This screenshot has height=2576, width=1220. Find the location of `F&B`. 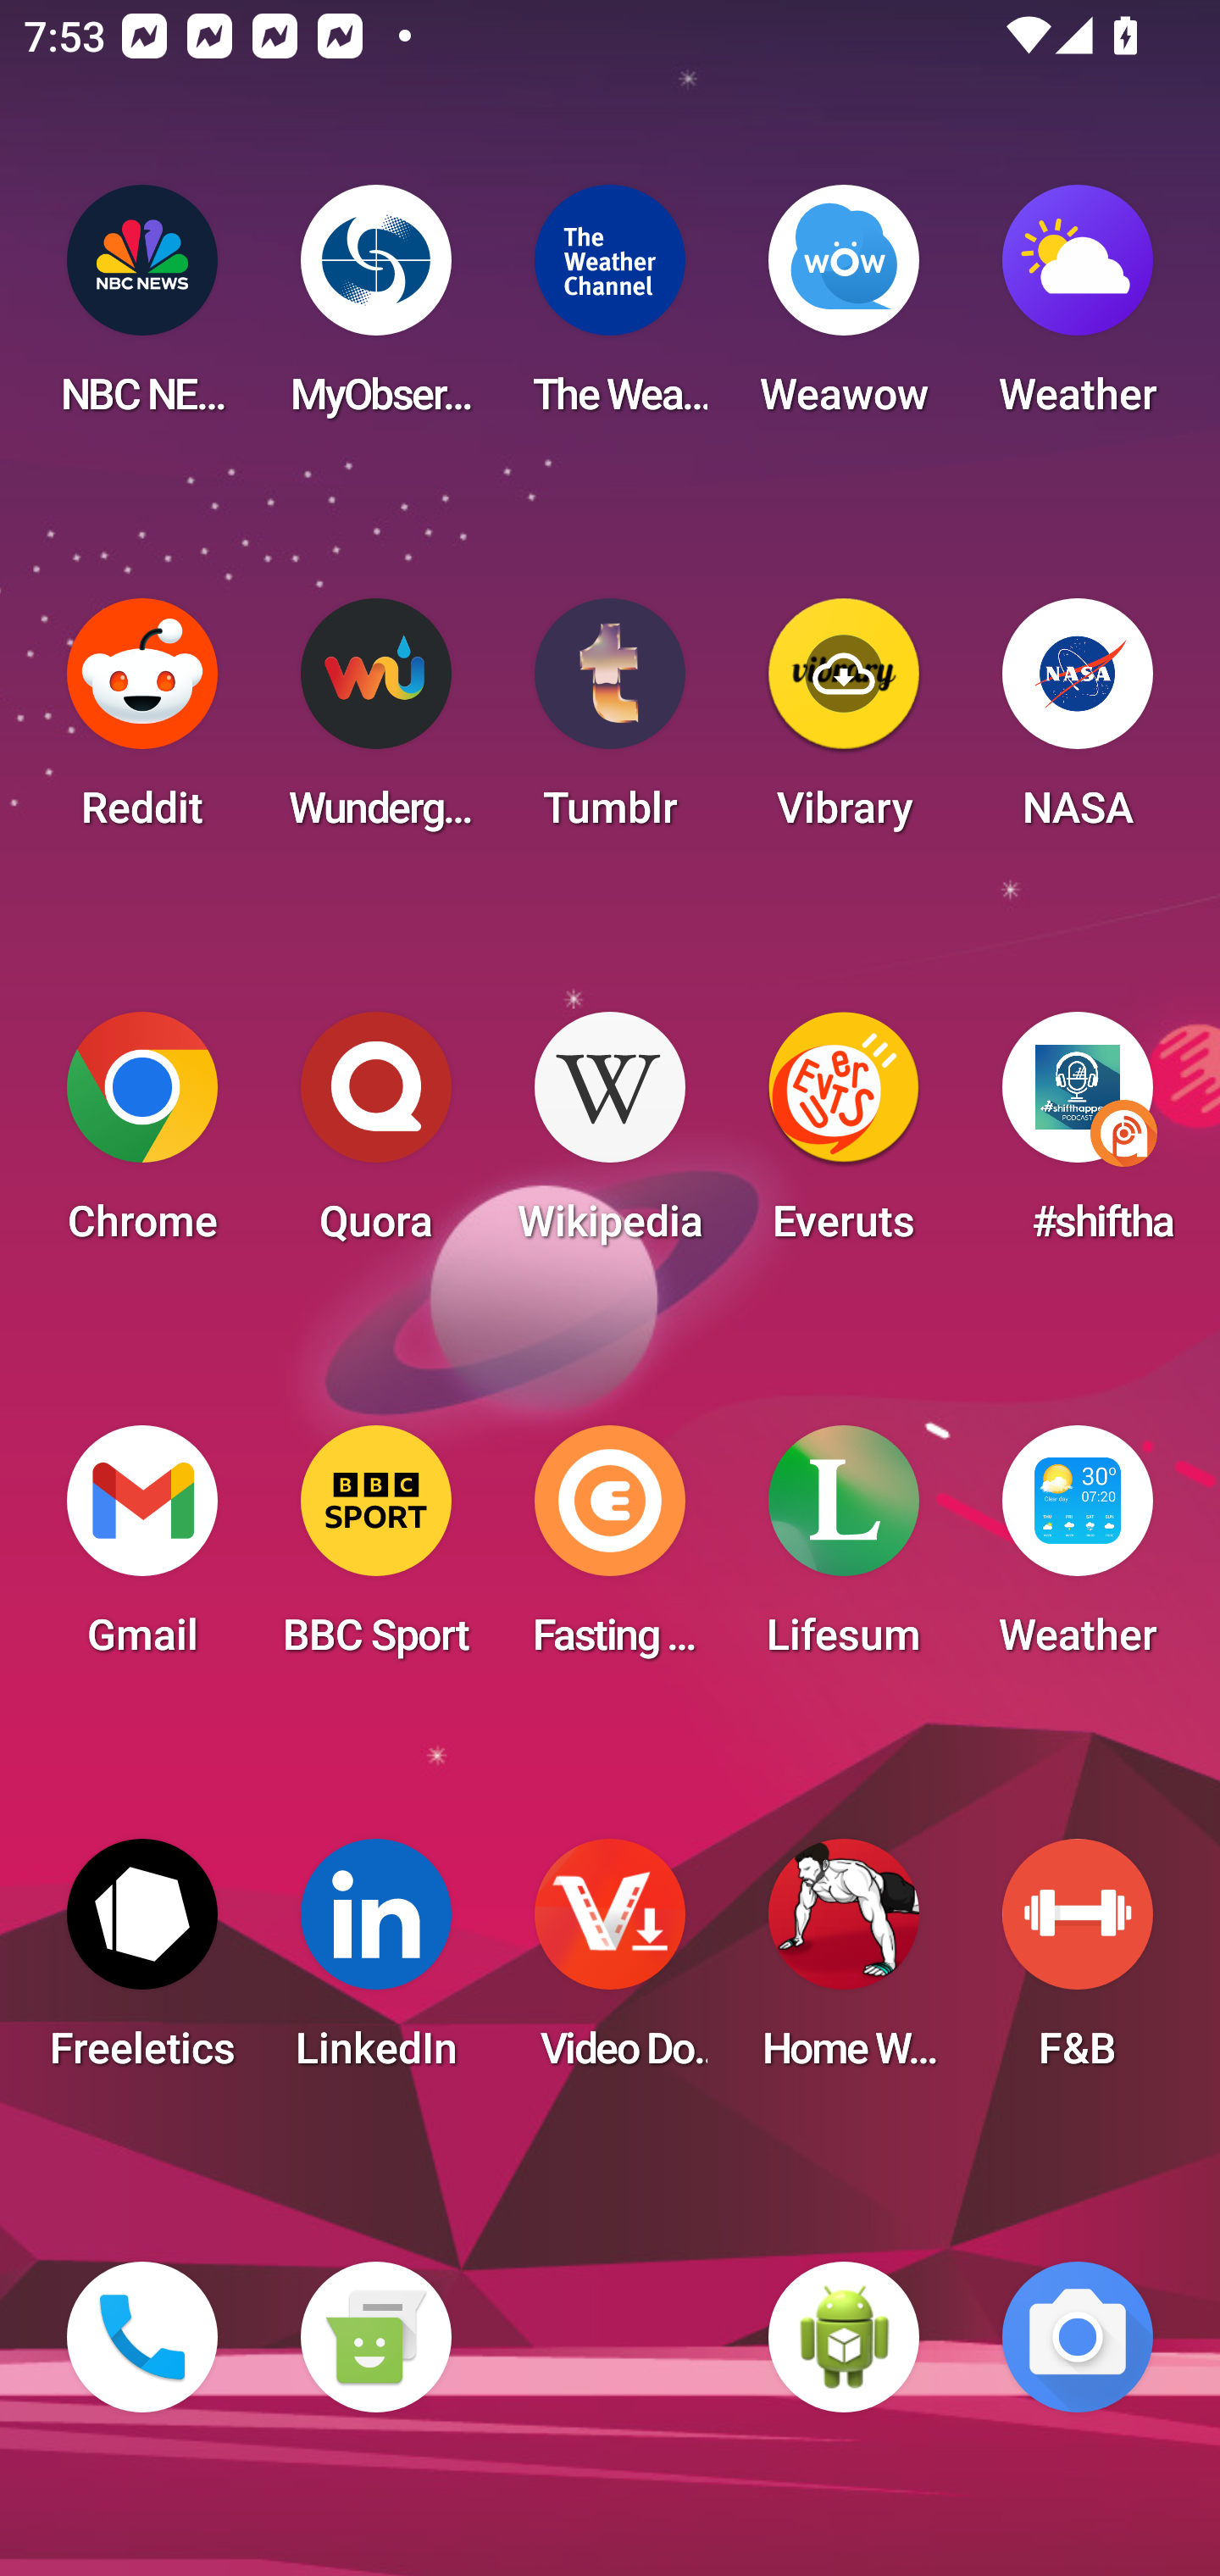

F&B is located at coordinates (1078, 1964).